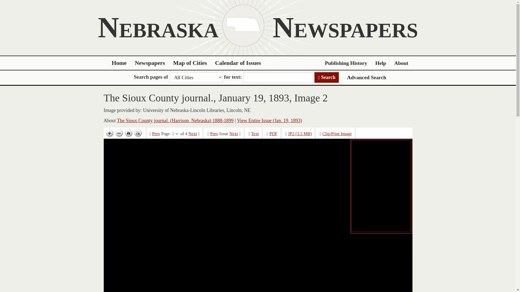 The height and width of the screenshot is (292, 520). Describe the element at coordinates (138, 133) in the screenshot. I see `Toggle full page` at that location.